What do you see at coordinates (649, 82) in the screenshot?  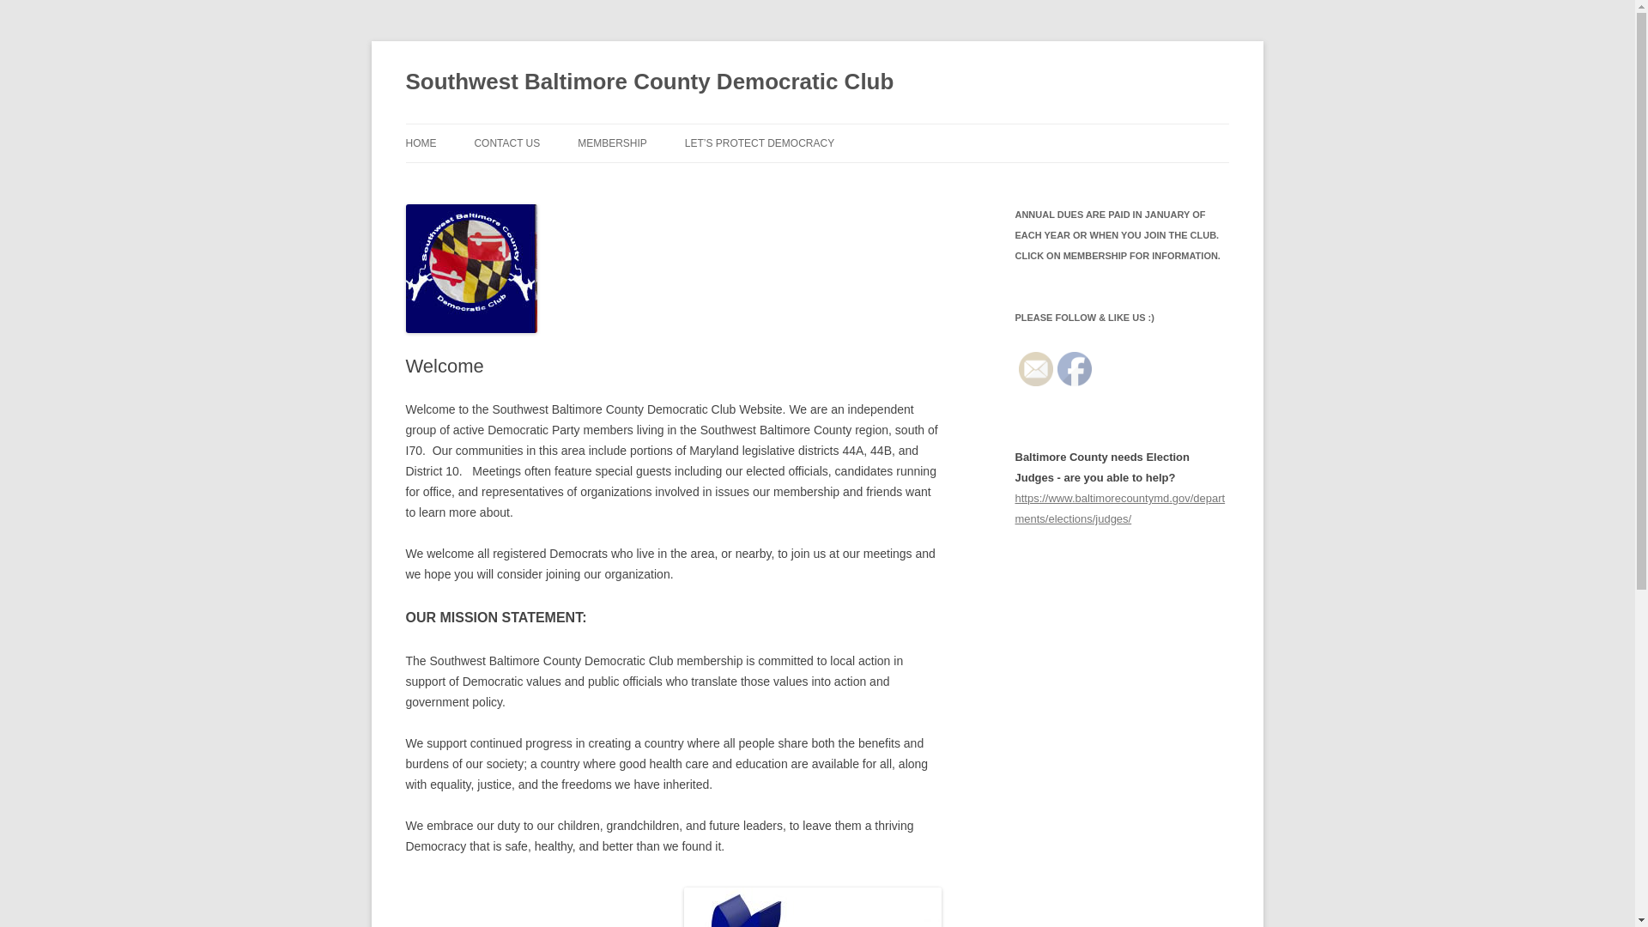 I see `Southwest Baltimore County Democratic Club` at bounding box center [649, 82].